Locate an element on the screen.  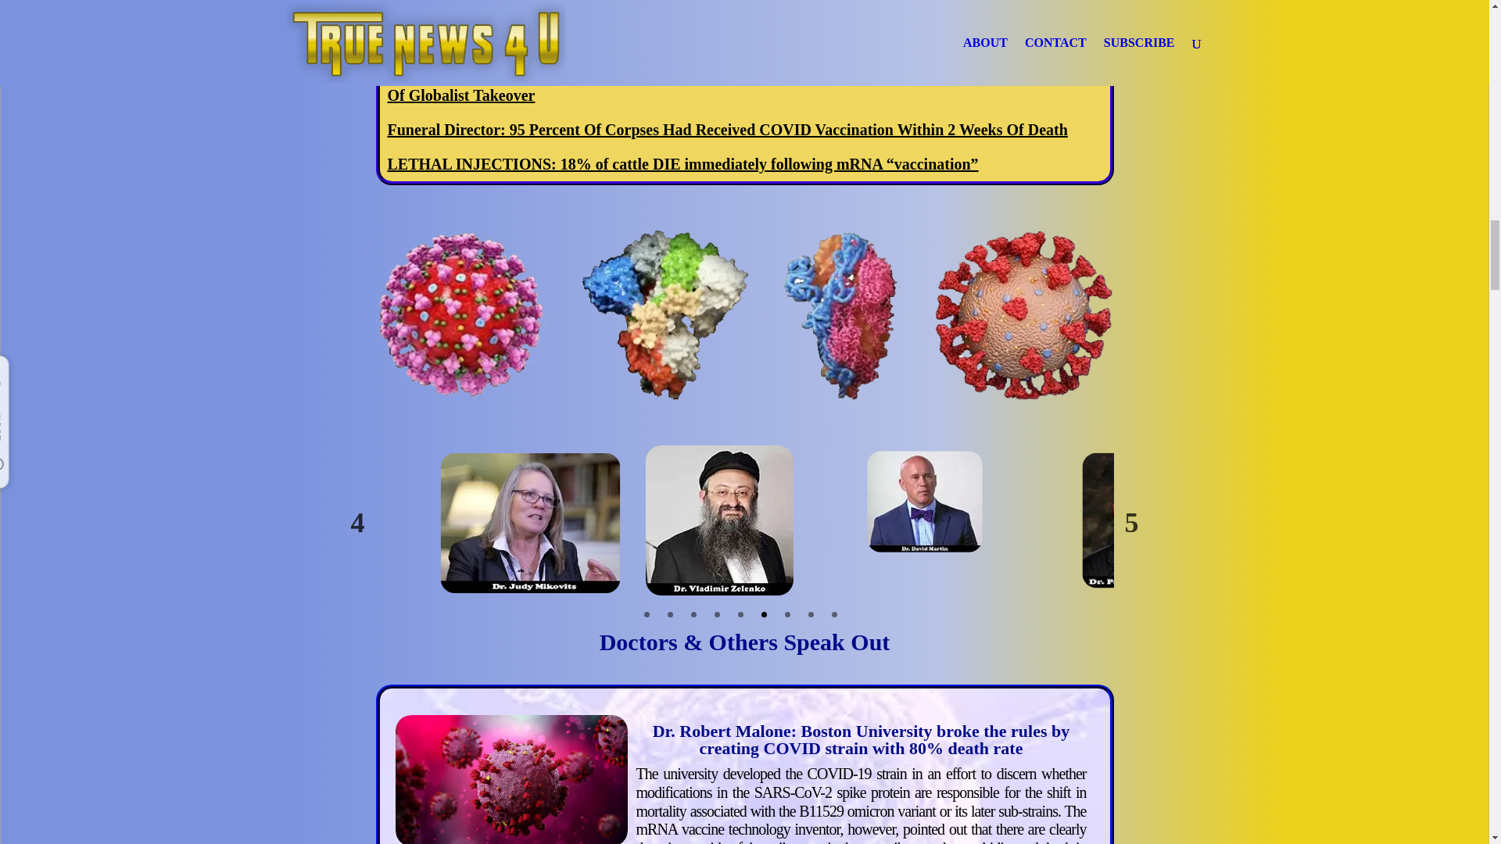
Dr. Judy Mikovits 2 inch high is located at coordinates (539, 530).